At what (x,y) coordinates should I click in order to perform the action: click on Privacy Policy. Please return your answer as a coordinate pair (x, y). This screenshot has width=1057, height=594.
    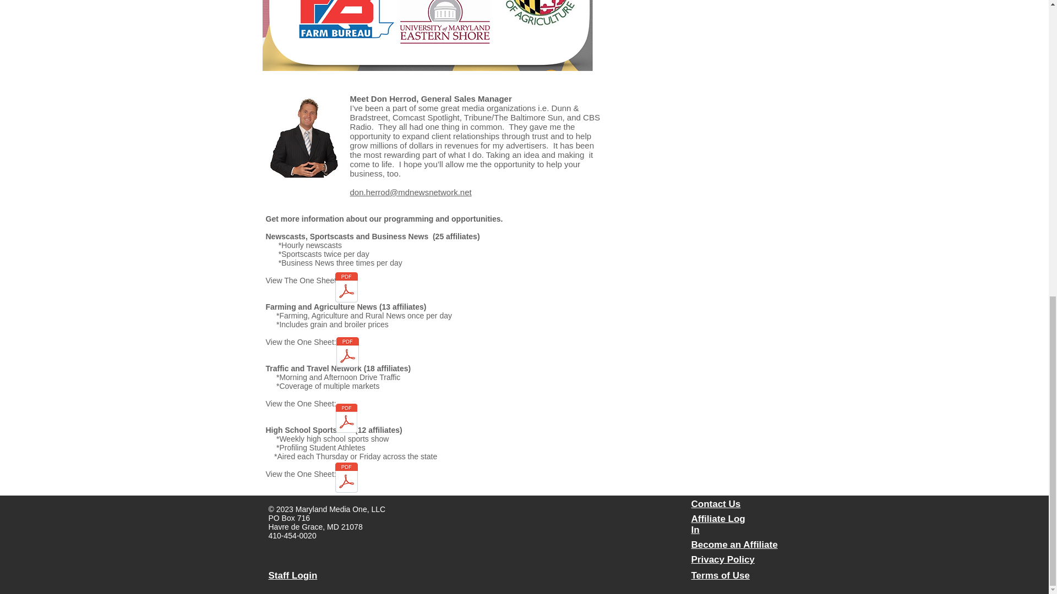
    Looking at the image, I should click on (722, 559).